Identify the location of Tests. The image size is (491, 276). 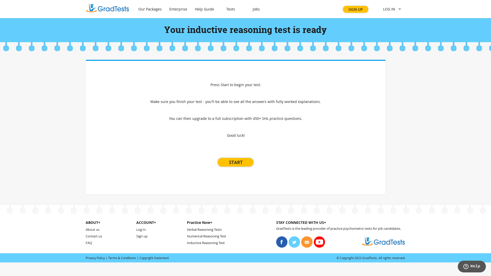
(231, 9).